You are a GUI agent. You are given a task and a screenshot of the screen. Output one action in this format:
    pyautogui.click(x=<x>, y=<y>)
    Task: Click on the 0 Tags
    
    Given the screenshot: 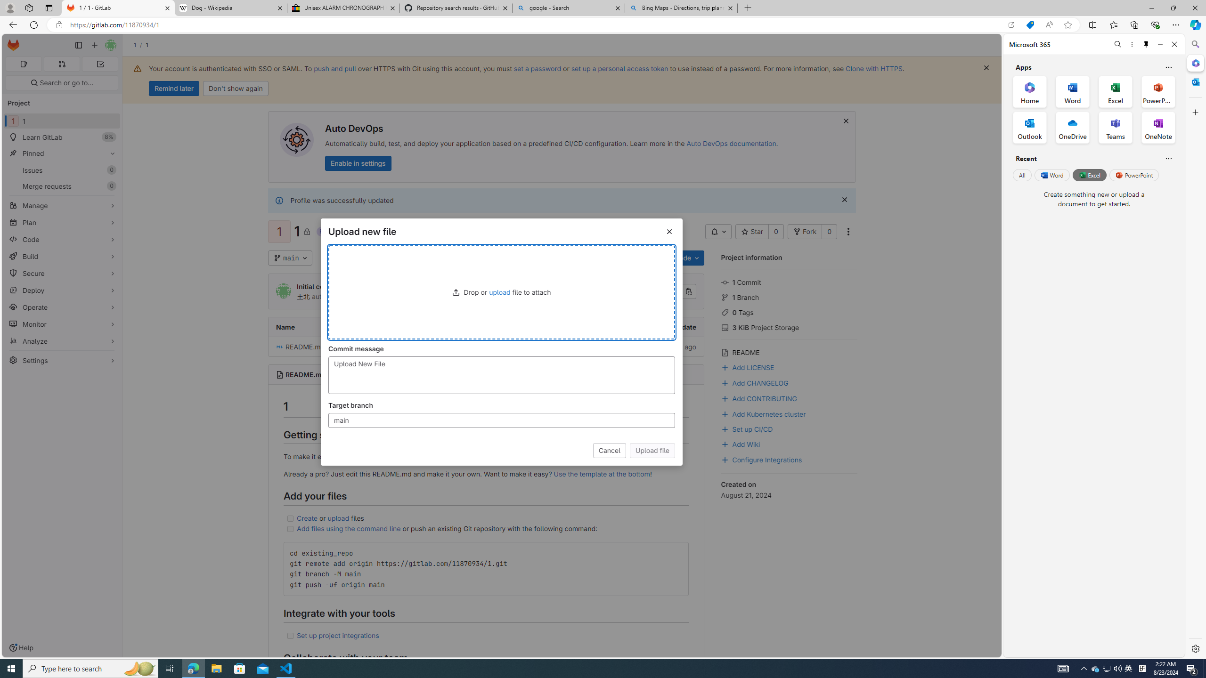 What is the action you would take?
    pyautogui.click(x=789, y=312)
    